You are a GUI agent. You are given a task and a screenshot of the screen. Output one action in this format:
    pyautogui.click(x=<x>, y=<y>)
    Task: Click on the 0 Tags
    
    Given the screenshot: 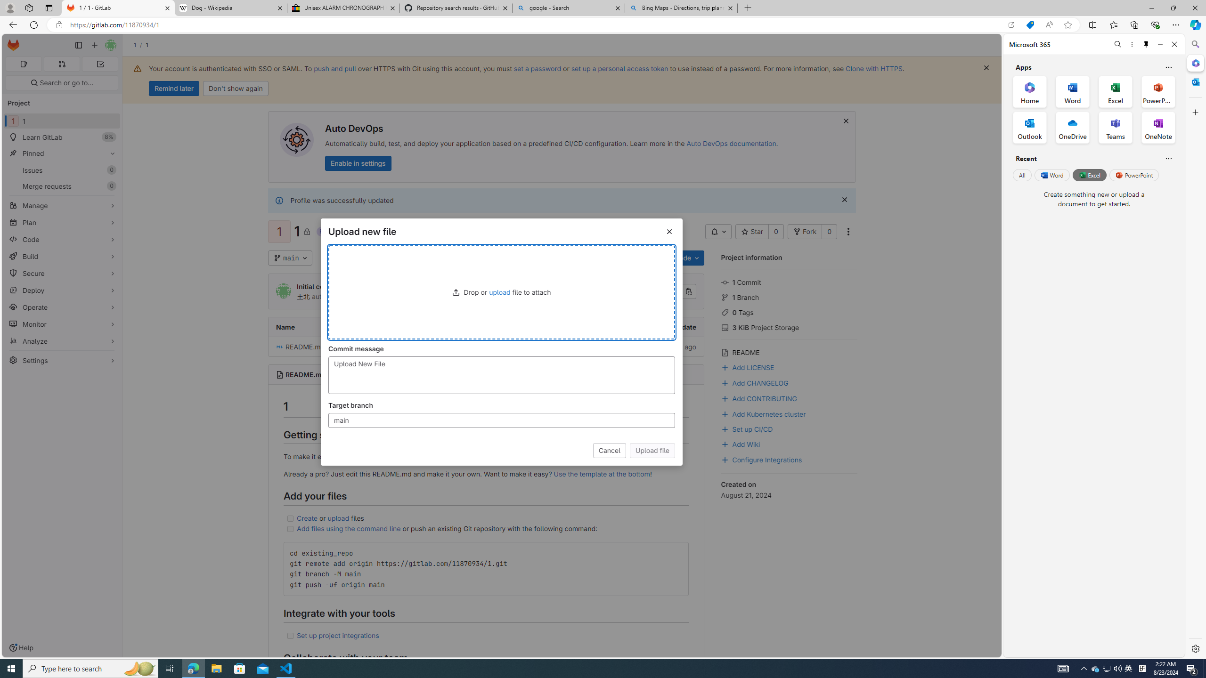 What is the action you would take?
    pyautogui.click(x=789, y=312)
    